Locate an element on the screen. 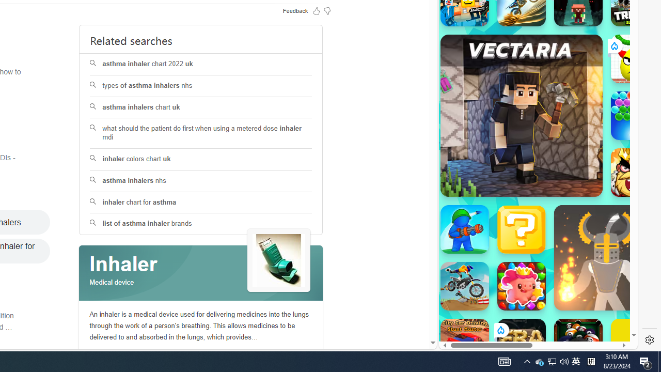 The height and width of the screenshot is (372, 661). list of asthma inhaler brands is located at coordinates (200, 224).